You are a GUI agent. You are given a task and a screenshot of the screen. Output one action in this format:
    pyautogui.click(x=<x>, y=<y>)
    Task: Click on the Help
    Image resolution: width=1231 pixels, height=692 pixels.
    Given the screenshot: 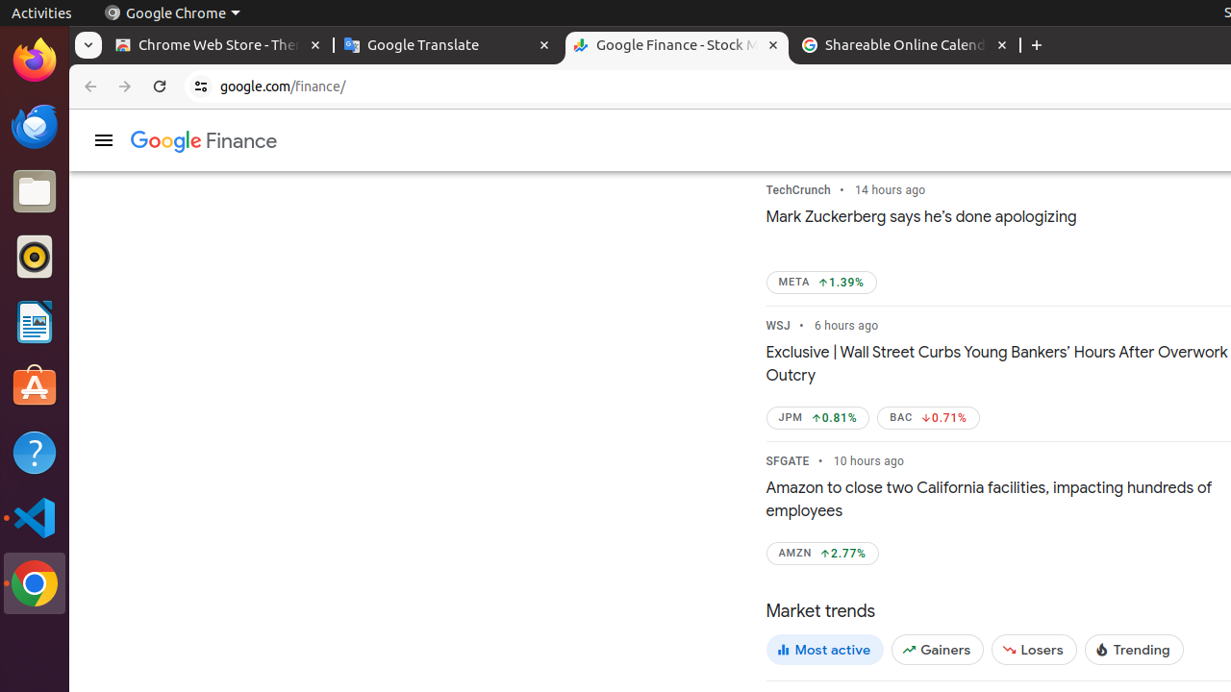 What is the action you would take?
    pyautogui.click(x=35, y=452)
    